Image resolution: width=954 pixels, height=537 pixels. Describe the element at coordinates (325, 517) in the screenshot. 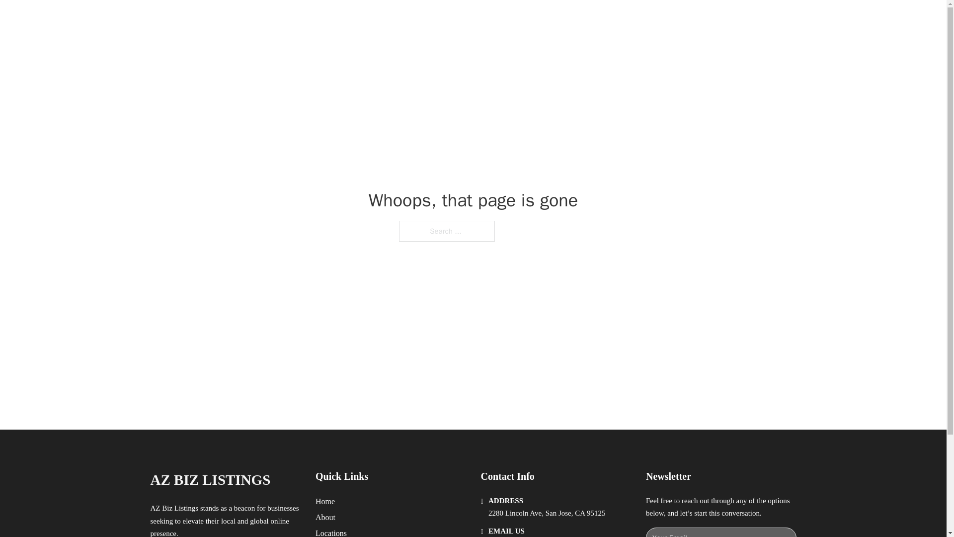

I see `About` at that location.